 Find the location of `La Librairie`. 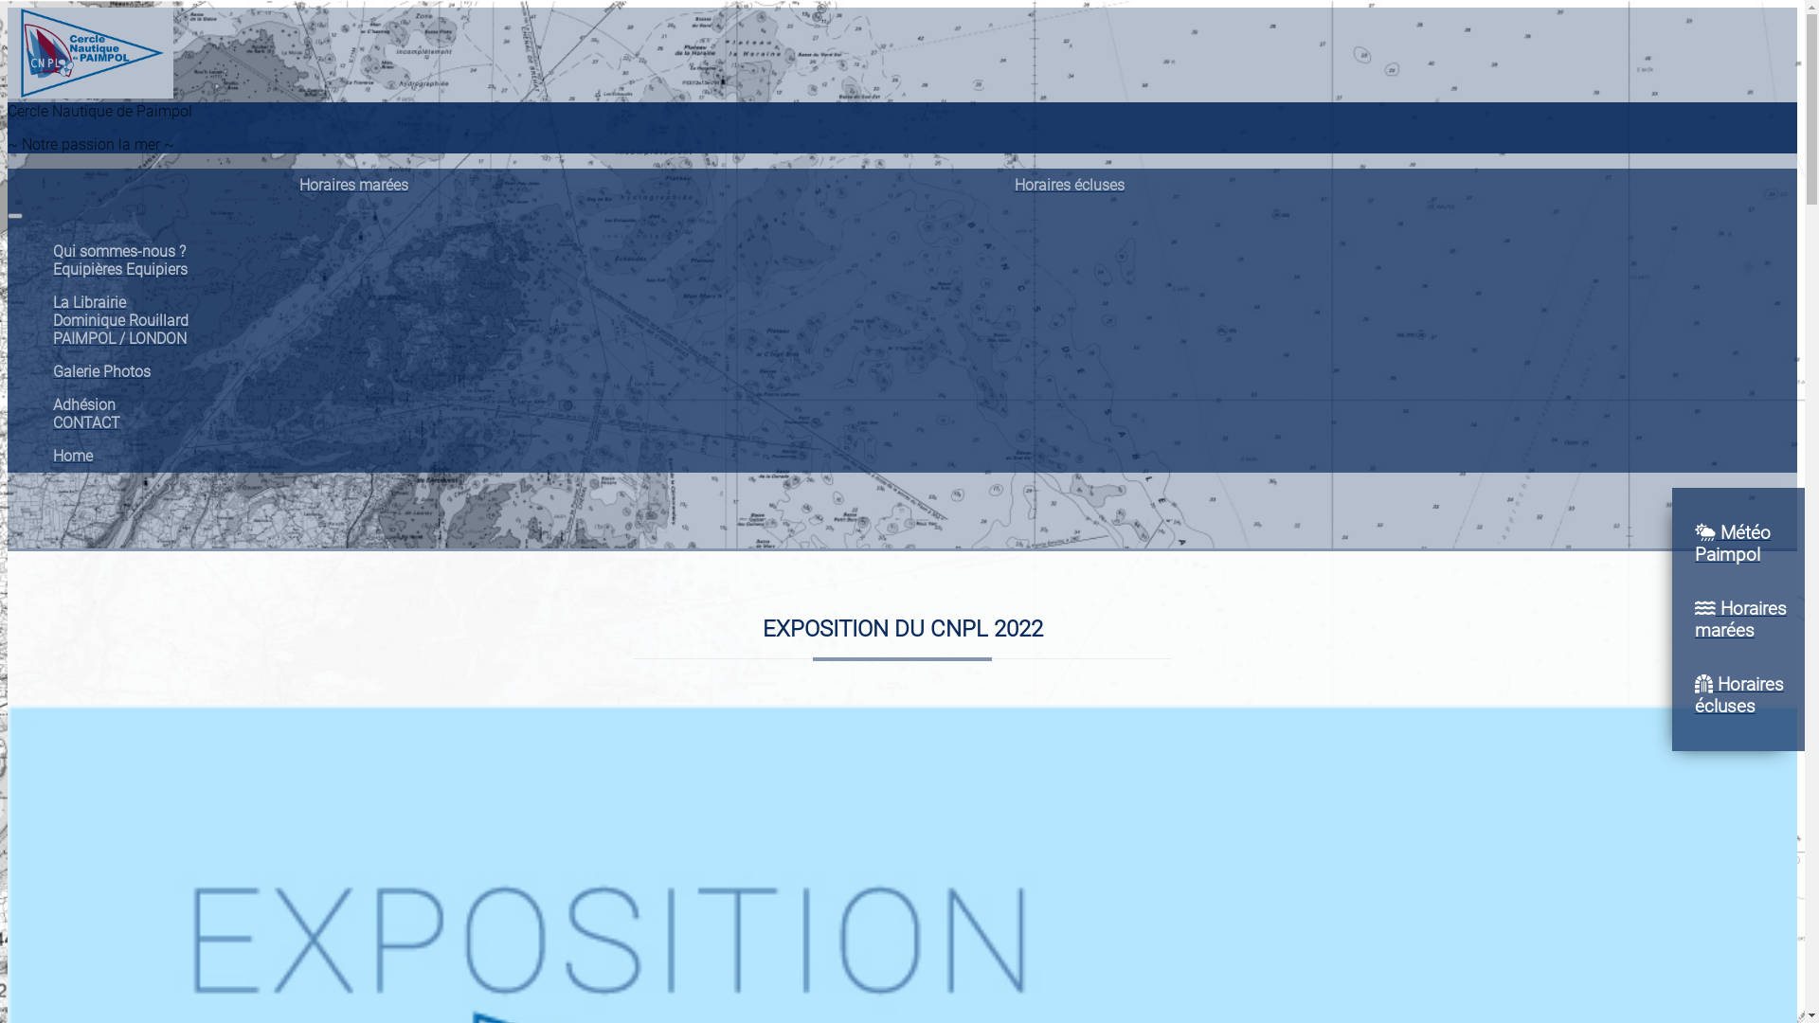

La Librairie is located at coordinates (89, 303).